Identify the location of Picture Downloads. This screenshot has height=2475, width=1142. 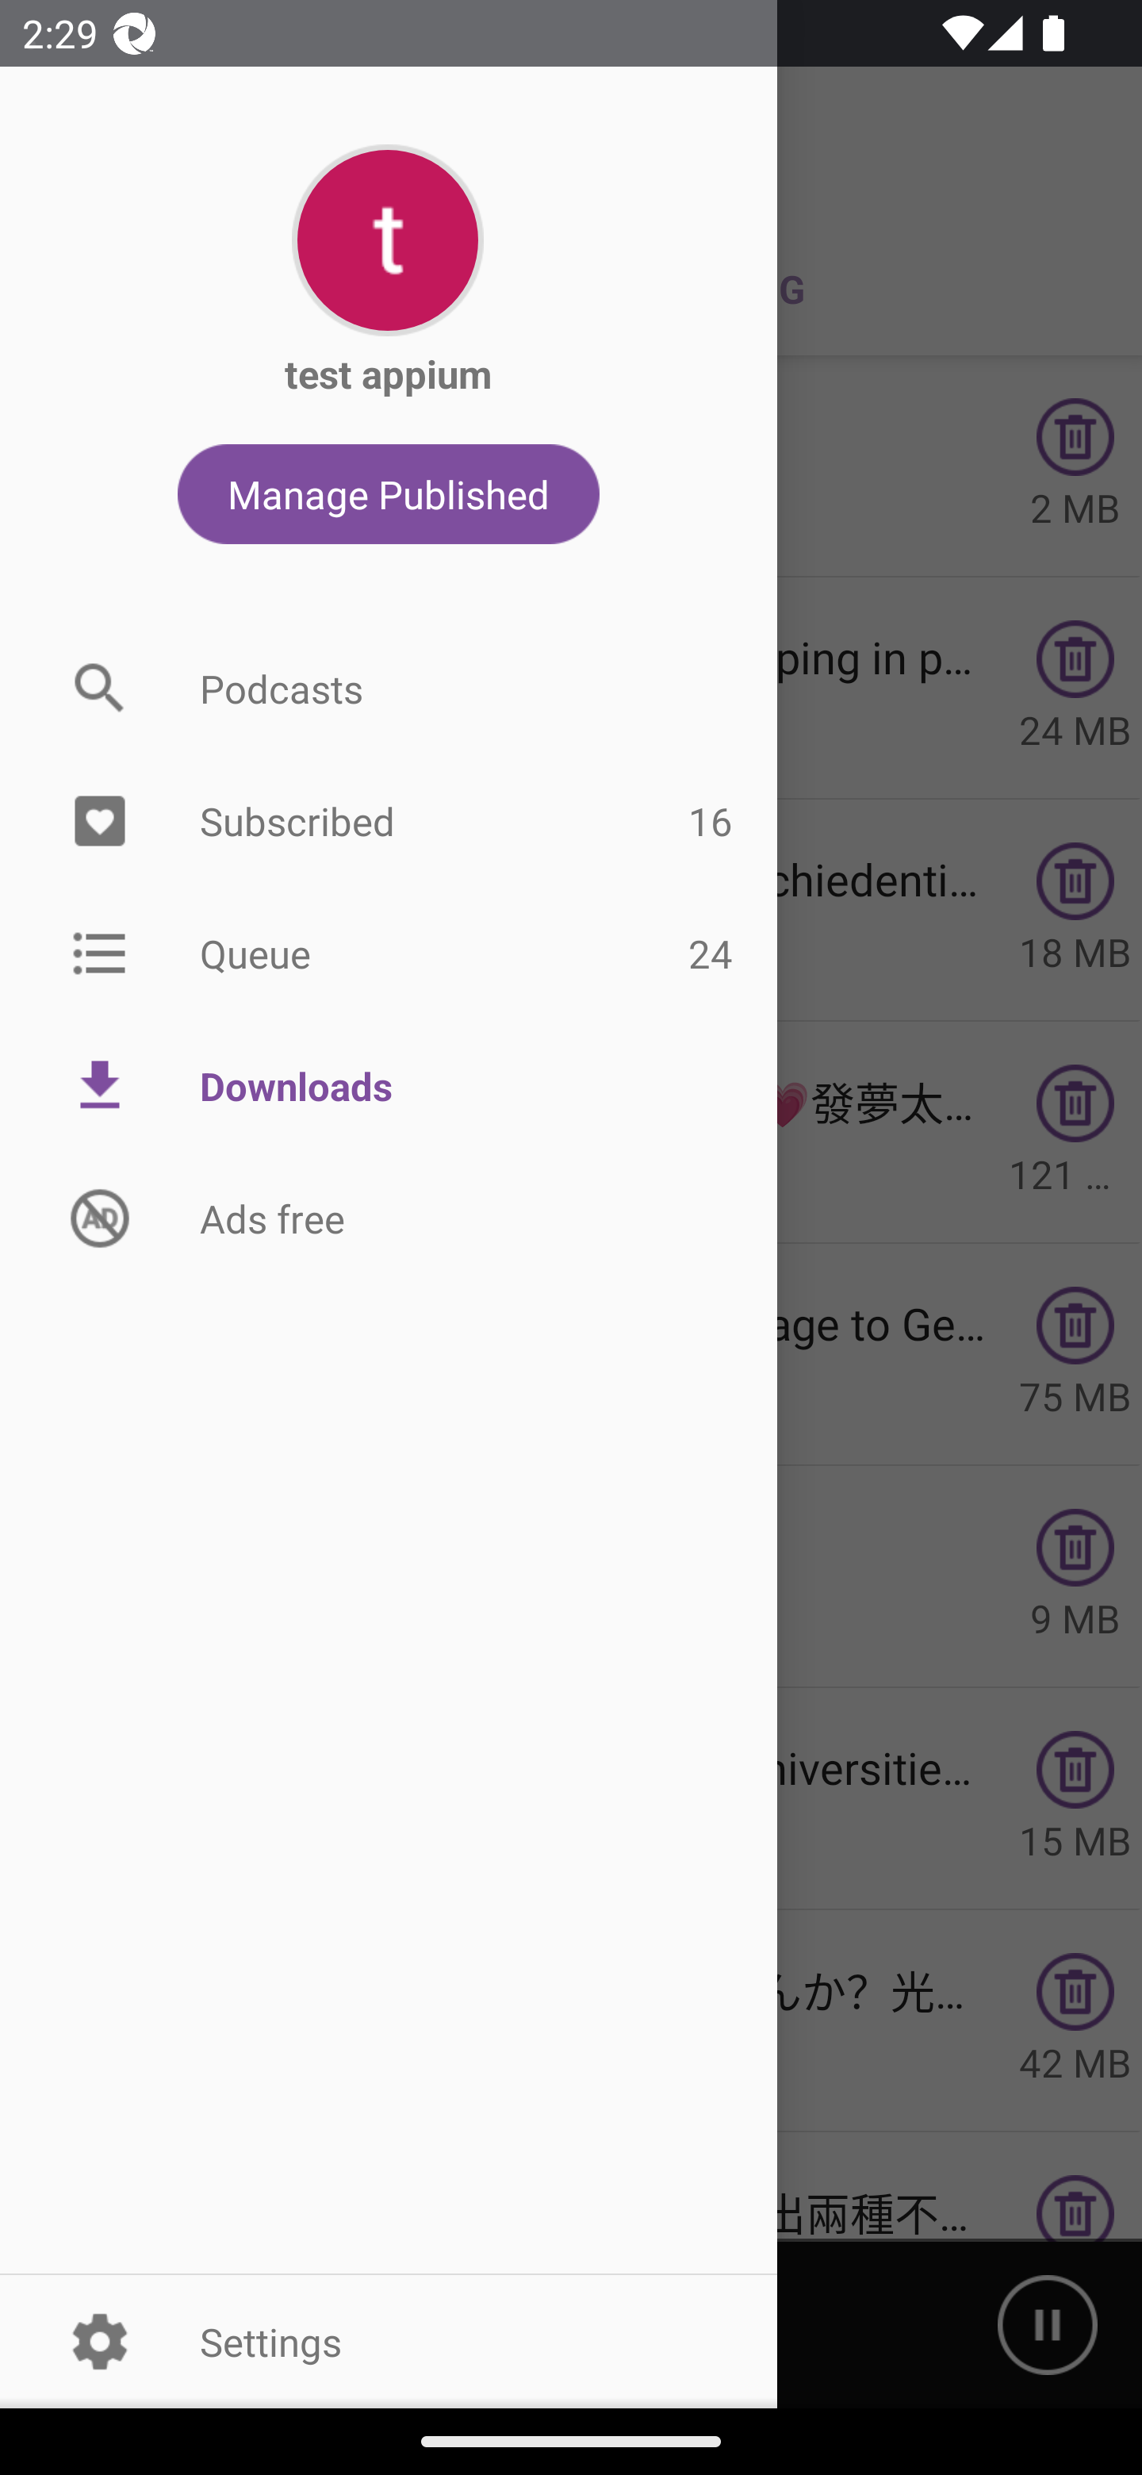
(389, 1086).